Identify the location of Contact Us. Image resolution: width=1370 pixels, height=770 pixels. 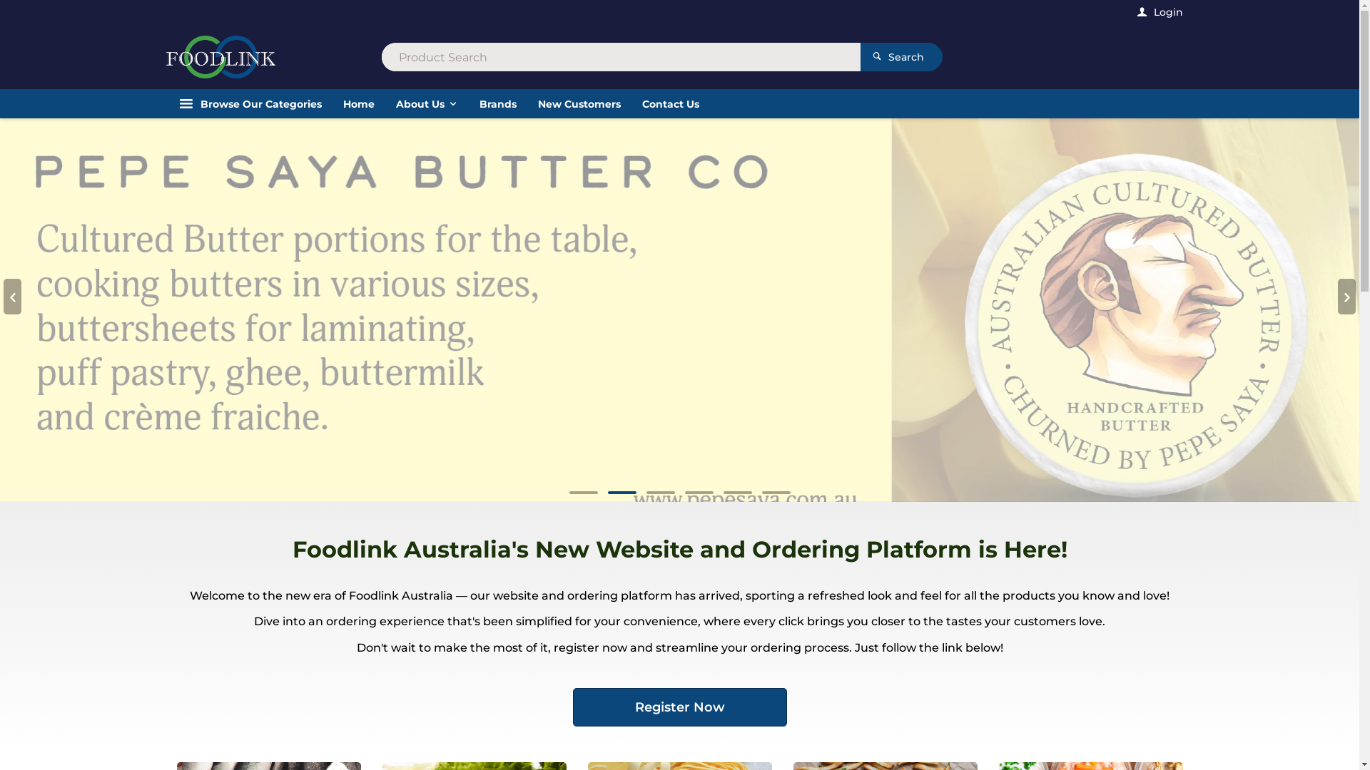
(670, 104).